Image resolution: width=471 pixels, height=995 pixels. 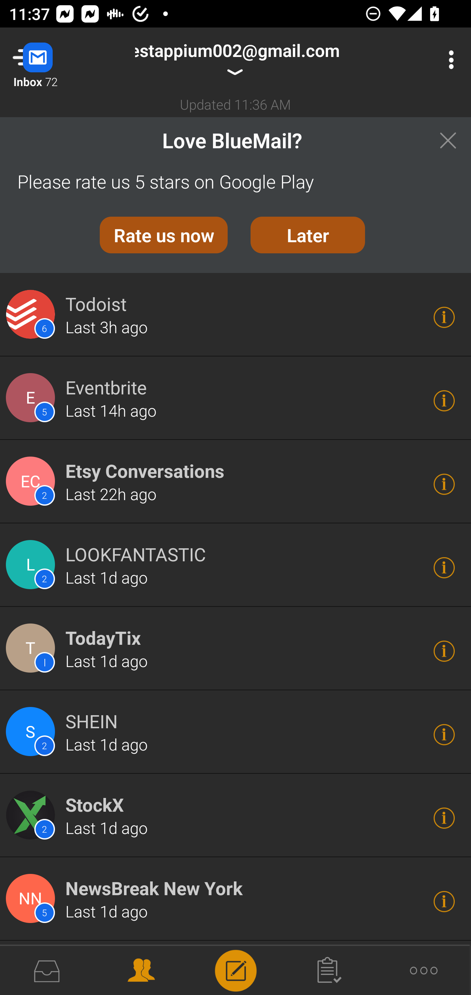 What do you see at coordinates (235, 565) in the screenshot?
I see `2 LOOKFANTASTIC Last 1d ago` at bounding box center [235, 565].